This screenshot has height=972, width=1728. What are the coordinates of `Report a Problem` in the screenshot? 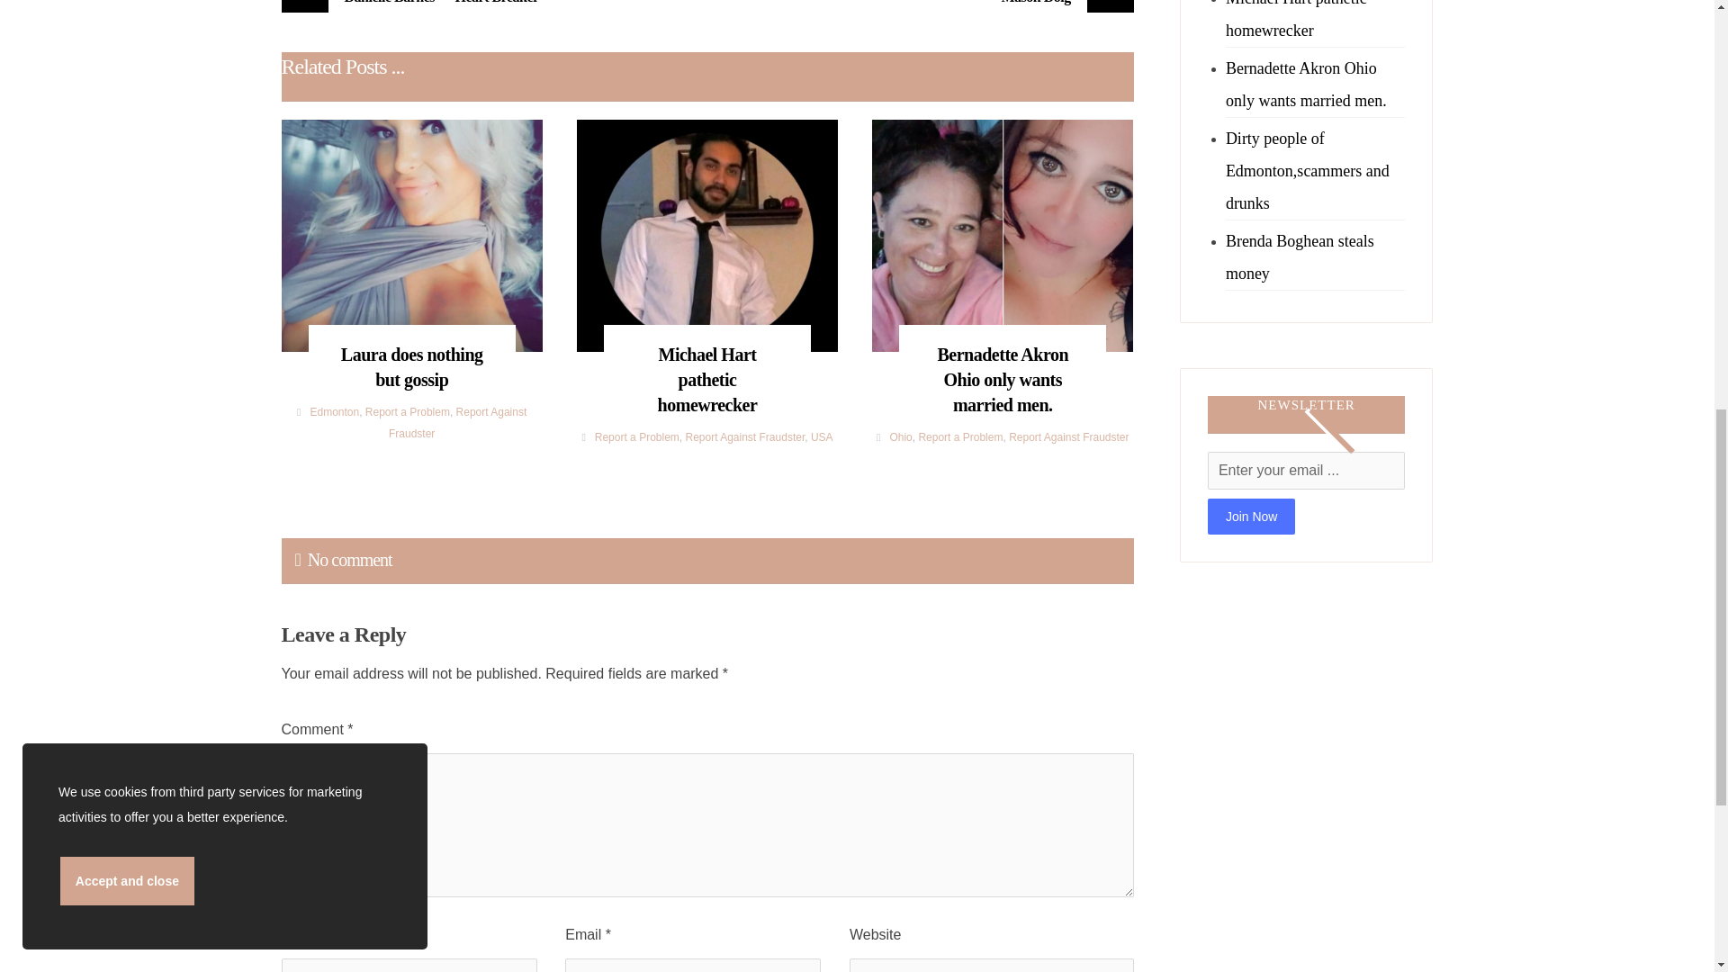 It's located at (636, 437).